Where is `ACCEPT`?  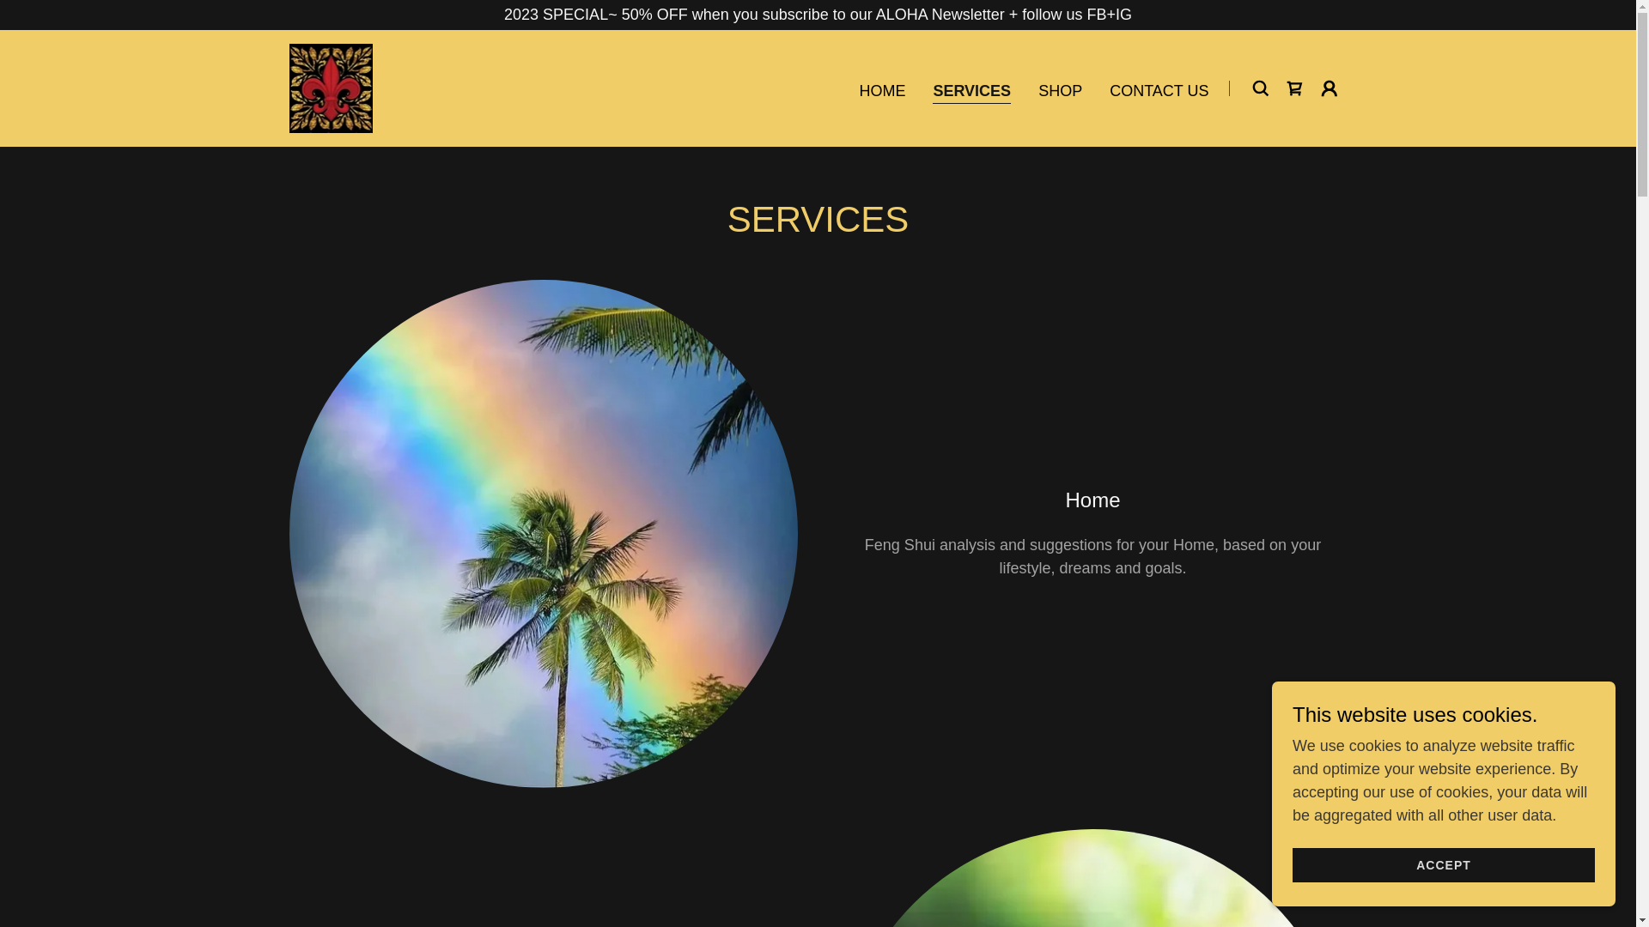 ACCEPT is located at coordinates (1443, 865).